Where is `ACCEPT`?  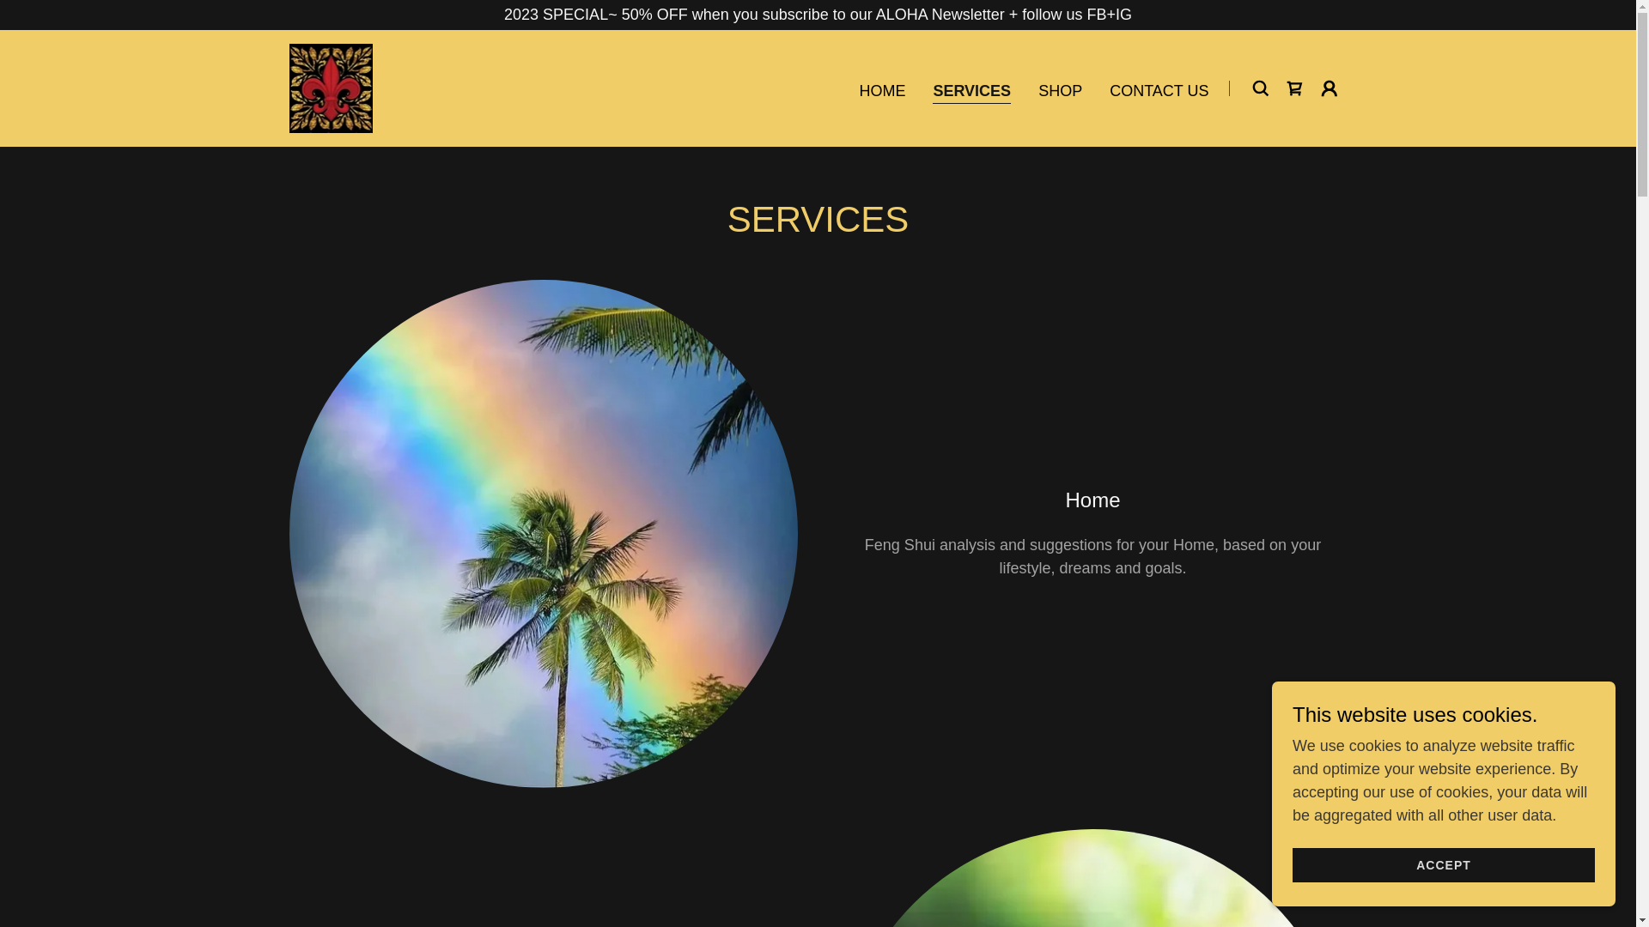 ACCEPT is located at coordinates (1443, 865).